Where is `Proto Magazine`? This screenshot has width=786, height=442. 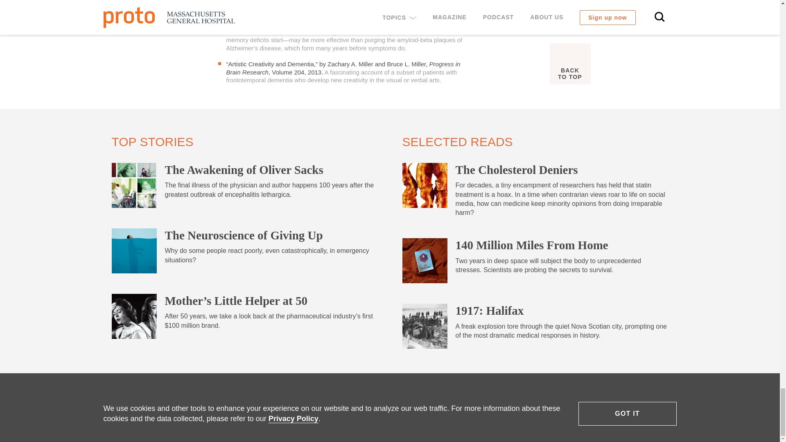 Proto Magazine is located at coordinates (169, 400).